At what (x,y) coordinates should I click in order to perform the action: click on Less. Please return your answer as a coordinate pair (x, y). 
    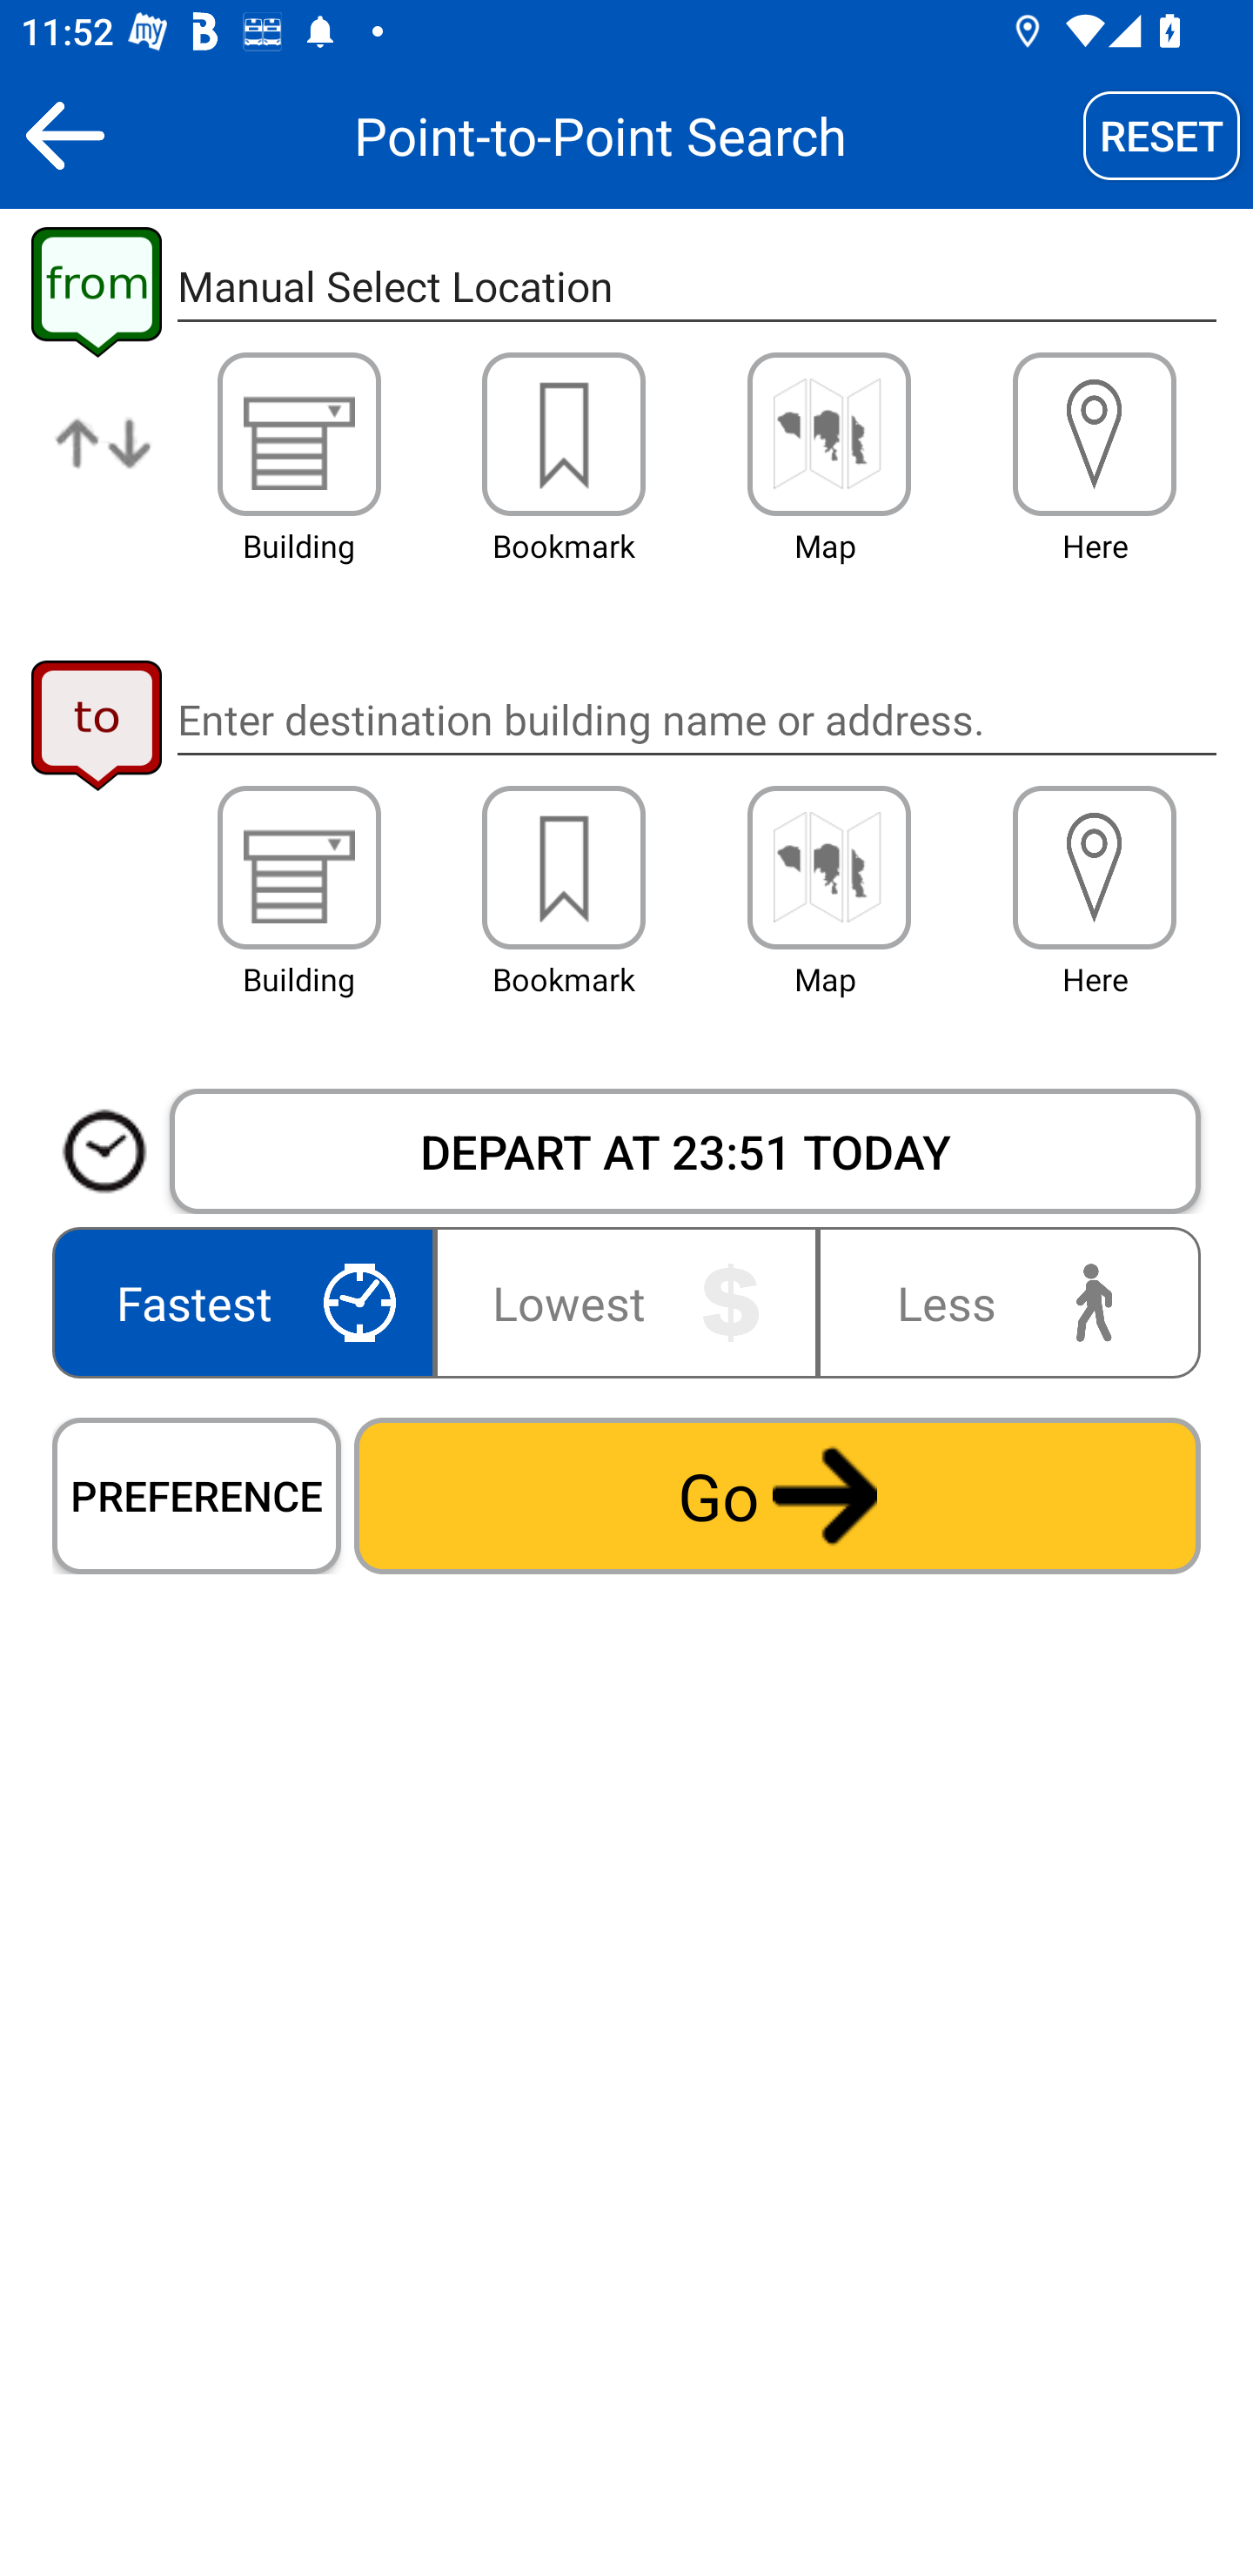
    Looking at the image, I should click on (1002, 1302).